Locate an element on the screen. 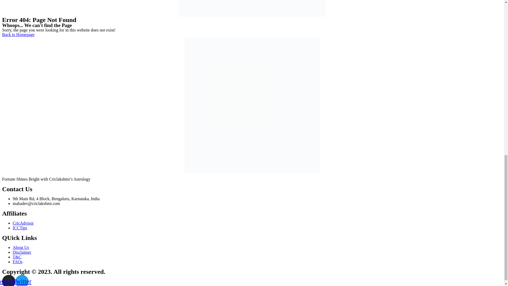  ICCTips is located at coordinates (20, 228).